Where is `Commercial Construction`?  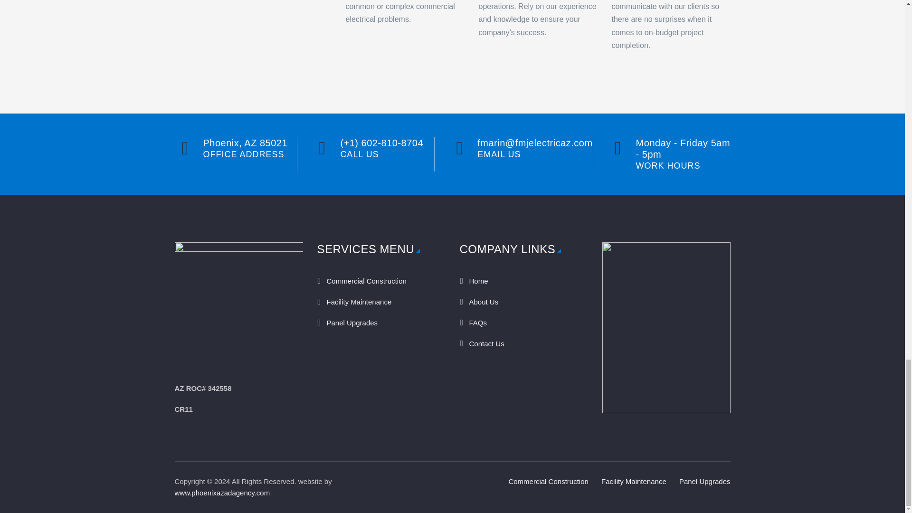 Commercial Construction is located at coordinates (548, 481).